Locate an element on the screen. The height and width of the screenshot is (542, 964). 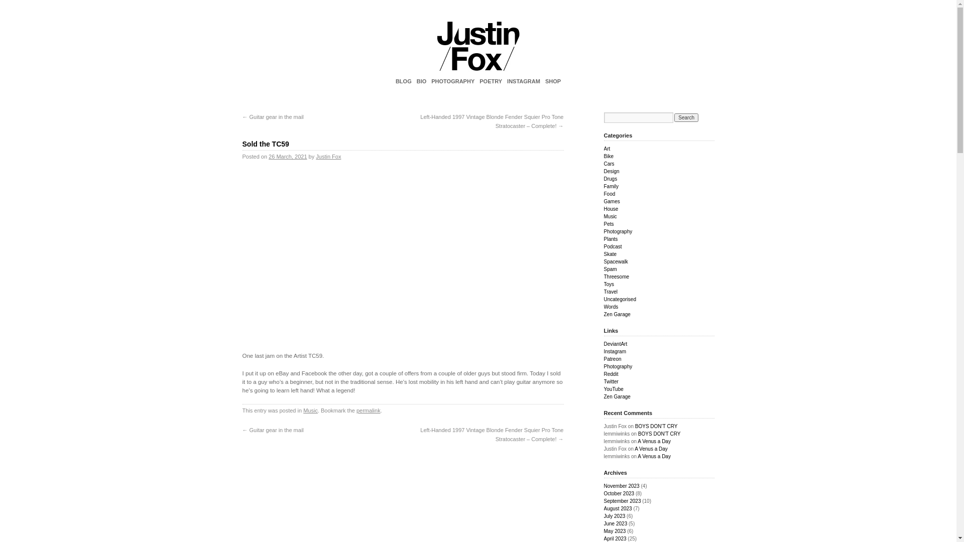
September 2023 is located at coordinates (622, 501).